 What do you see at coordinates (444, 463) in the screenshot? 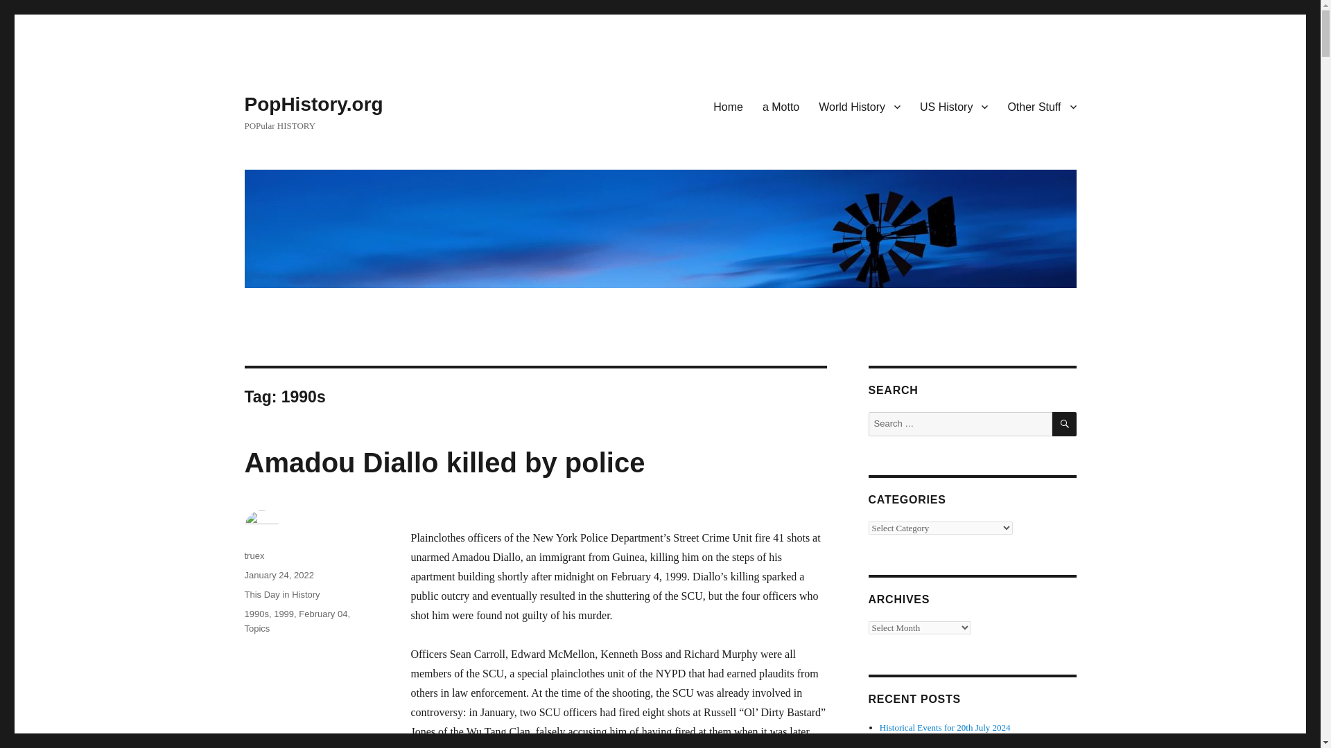
I see `Amadou Diallo killed by police` at bounding box center [444, 463].